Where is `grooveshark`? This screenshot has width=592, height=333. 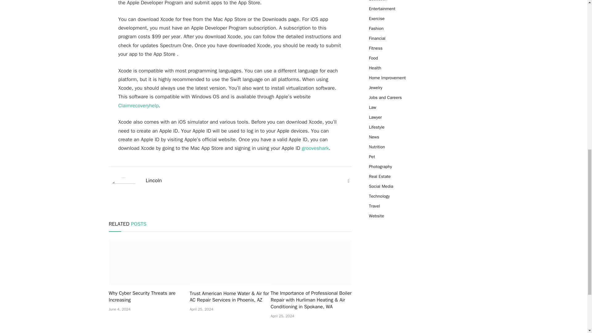
grooveshark is located at coordinates (315, 148).